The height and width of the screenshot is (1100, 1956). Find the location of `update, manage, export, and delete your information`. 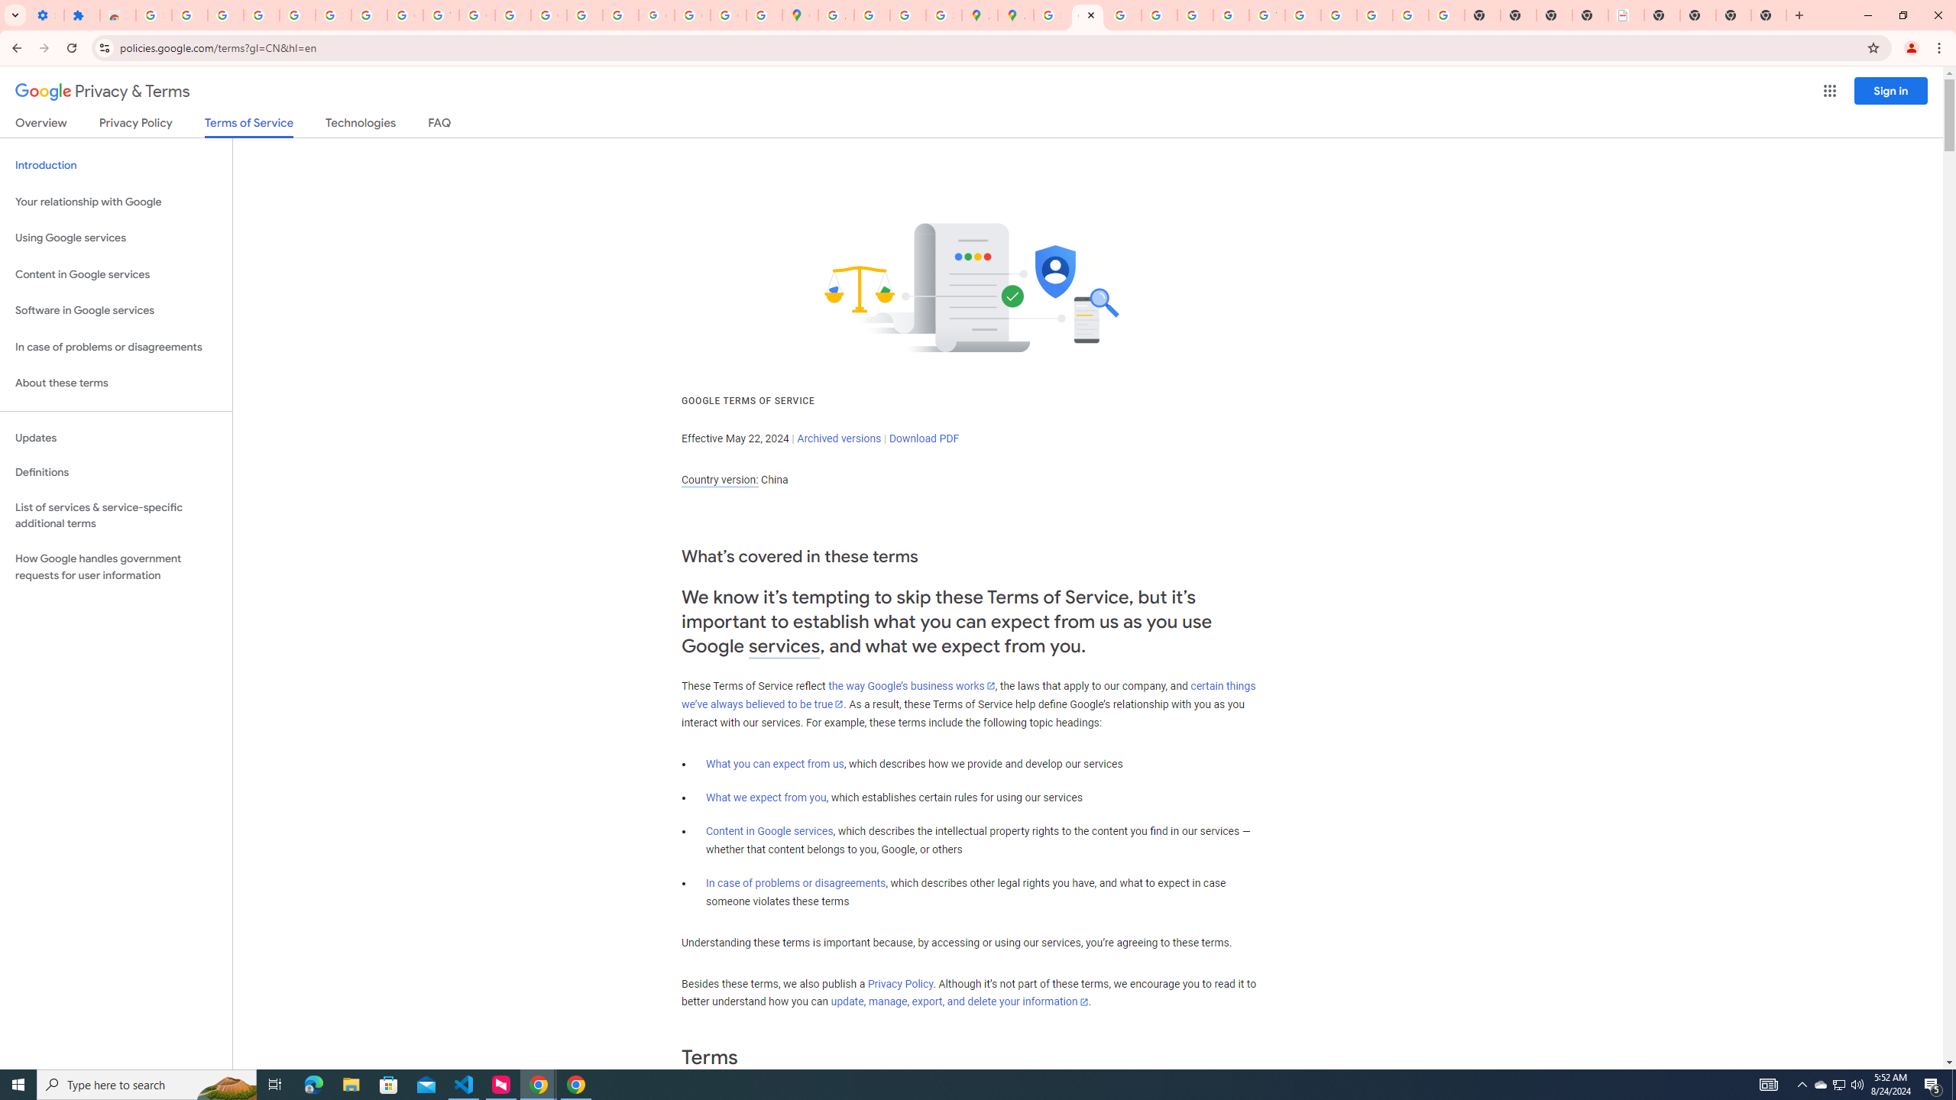

update, manage, export, and delete your information is located at coordinates (960, 1002).